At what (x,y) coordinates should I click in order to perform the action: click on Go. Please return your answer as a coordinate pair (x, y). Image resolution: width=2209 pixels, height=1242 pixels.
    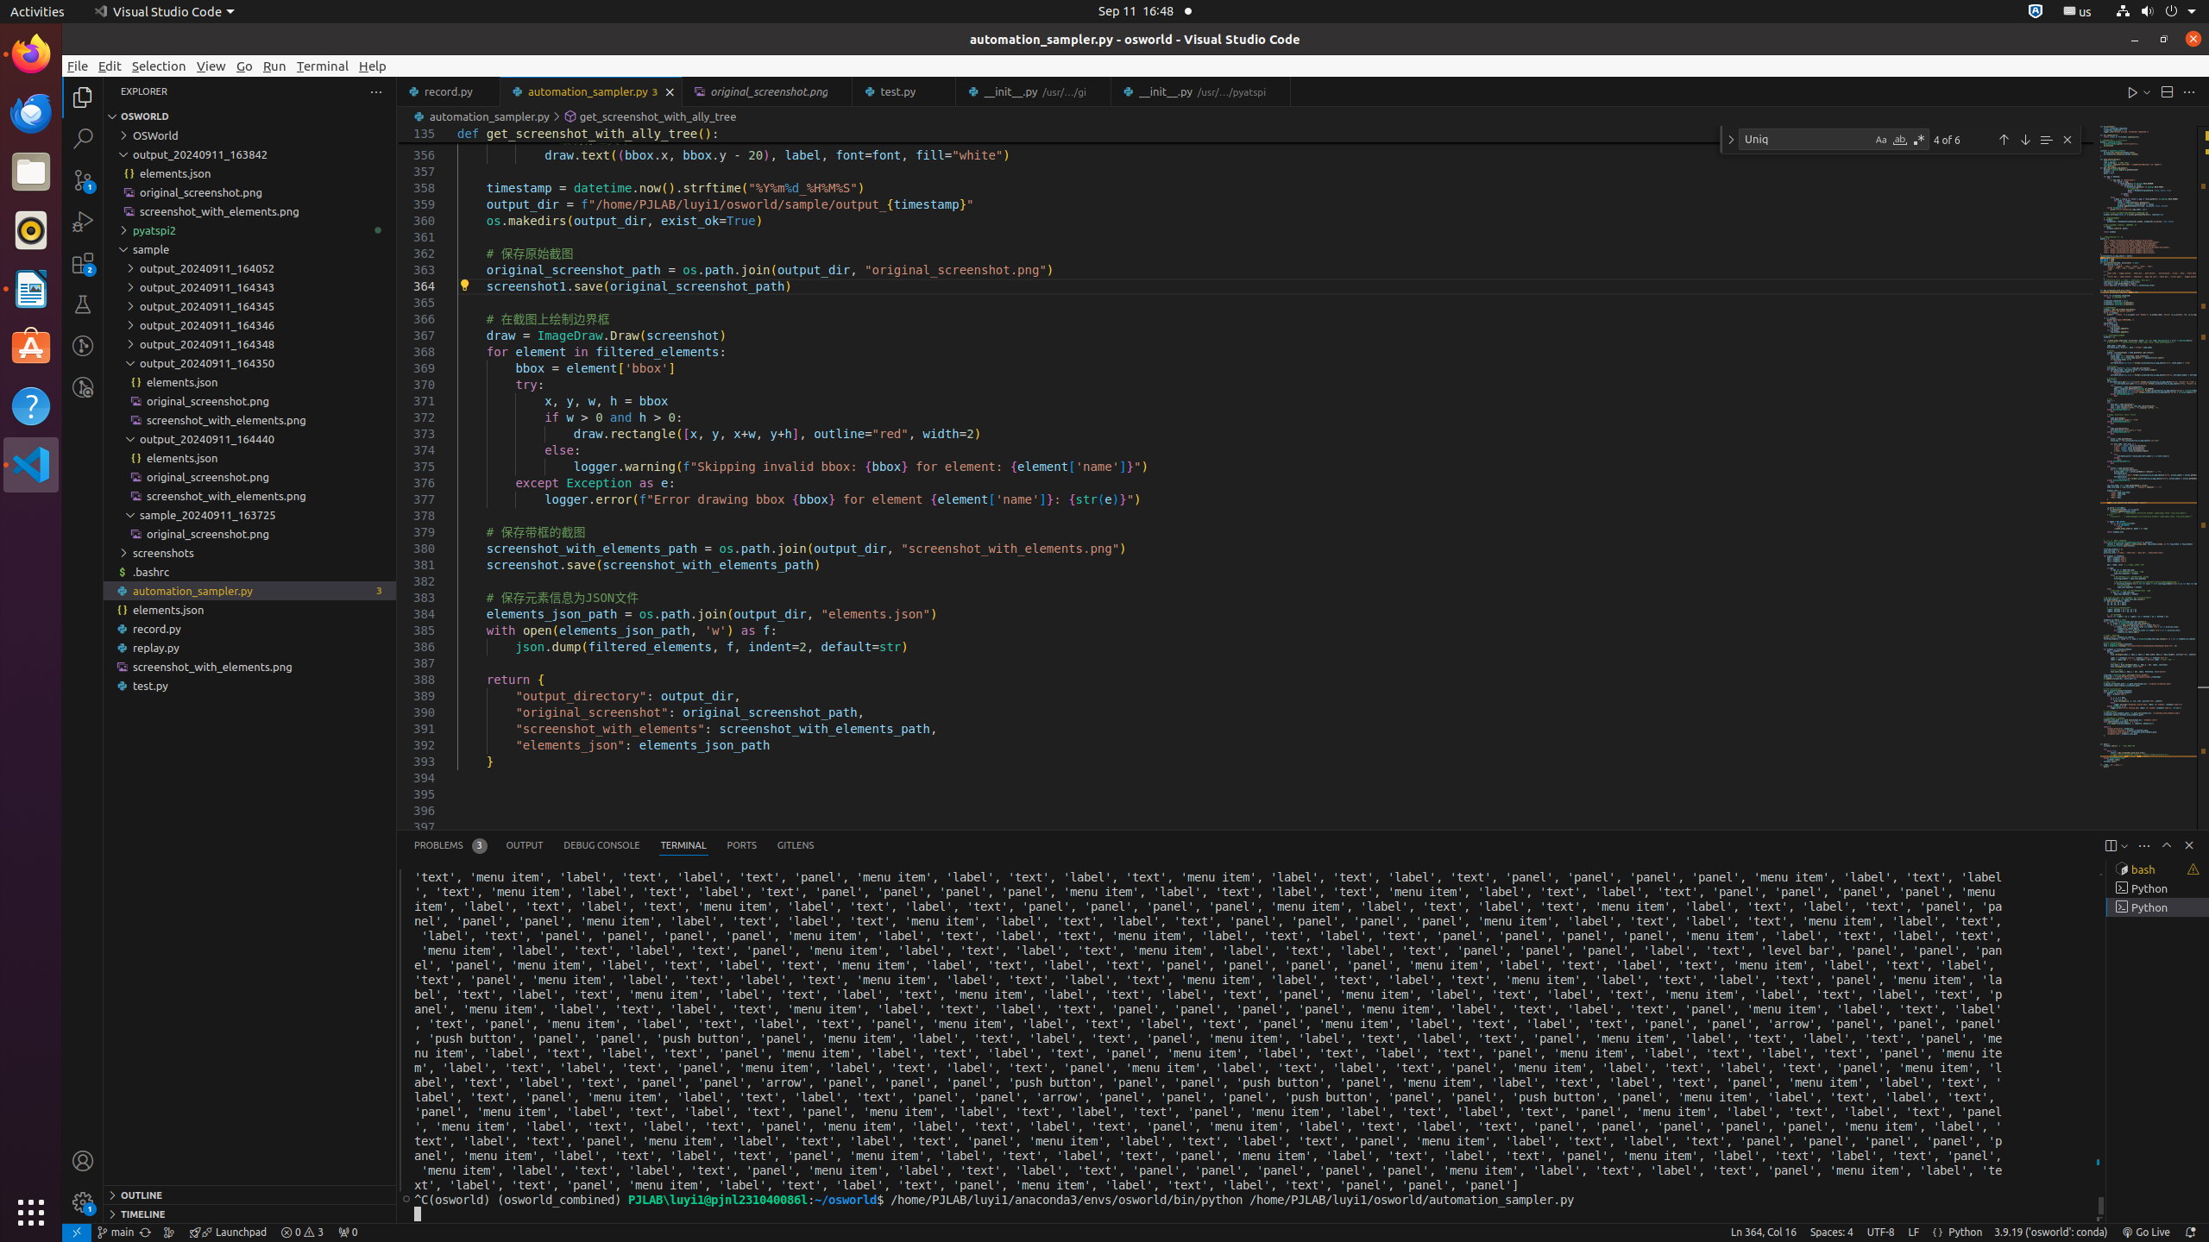
    Looking at the image, I should click on (245, 66).